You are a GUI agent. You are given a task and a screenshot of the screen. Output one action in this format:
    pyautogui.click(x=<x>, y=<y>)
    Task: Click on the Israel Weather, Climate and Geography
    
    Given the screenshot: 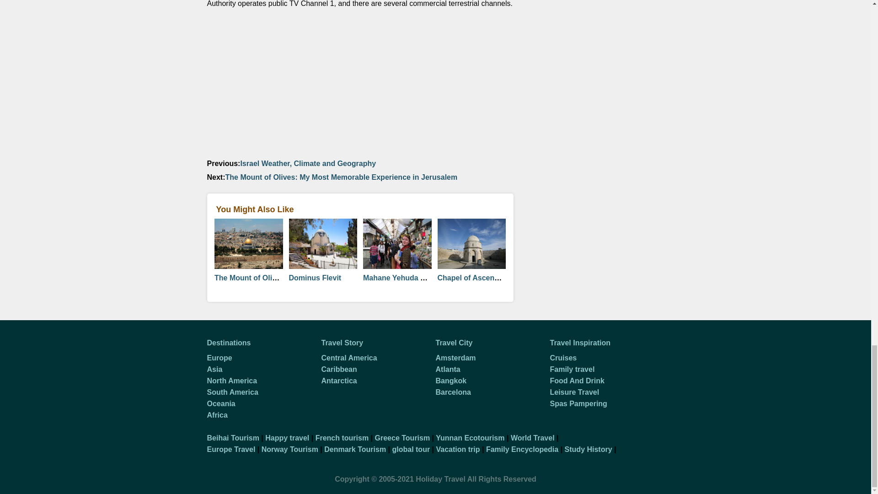 What is the action you would take?
    pyautogui.click(x=307, y=163)
    